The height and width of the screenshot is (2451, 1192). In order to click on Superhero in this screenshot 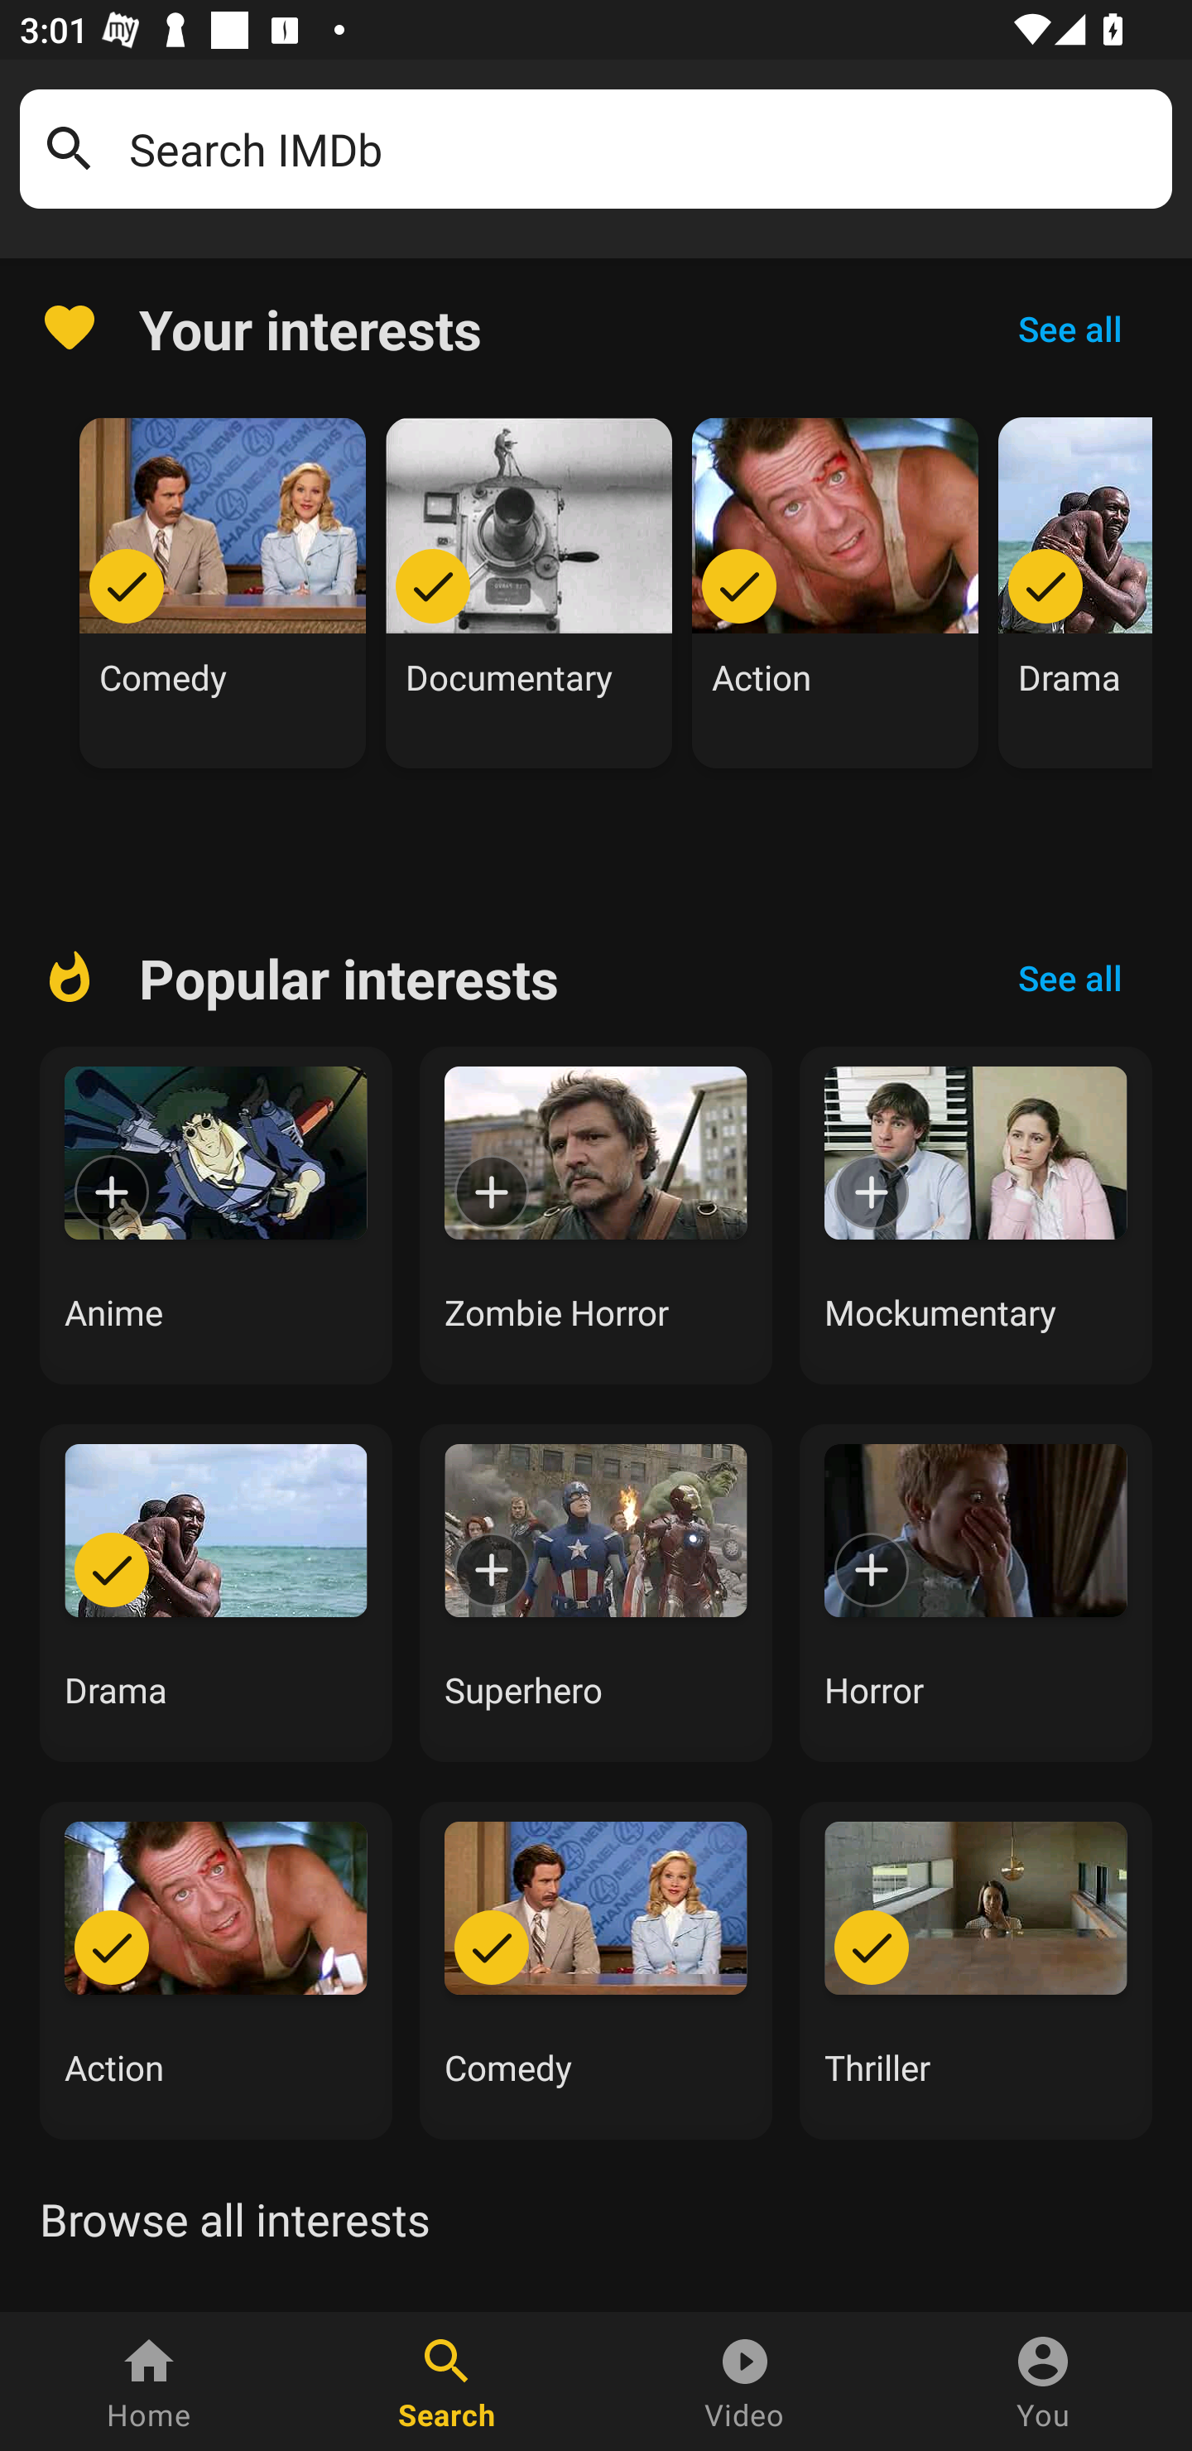, I will do `click(596, 1593)`.